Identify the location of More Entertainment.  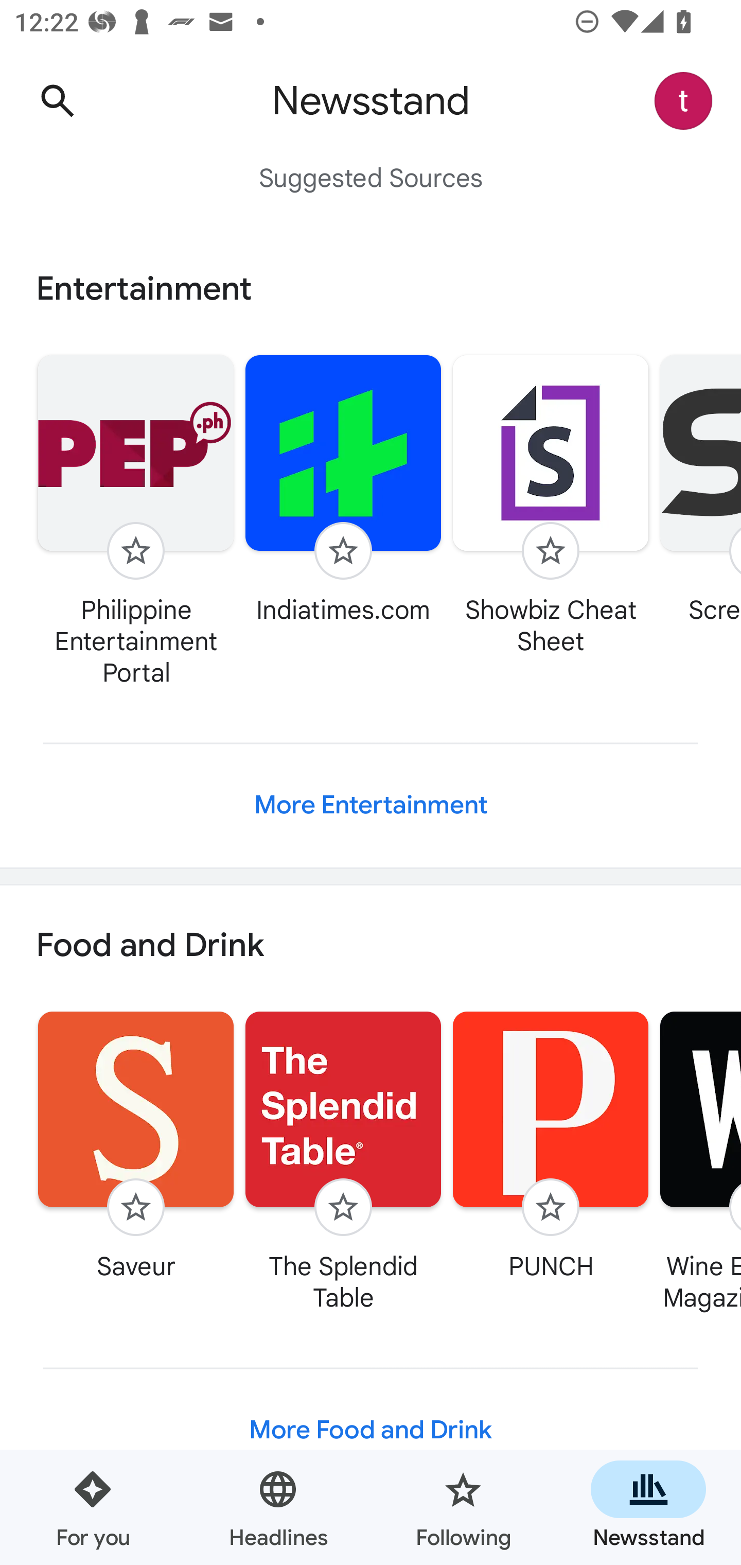
(370, 805).